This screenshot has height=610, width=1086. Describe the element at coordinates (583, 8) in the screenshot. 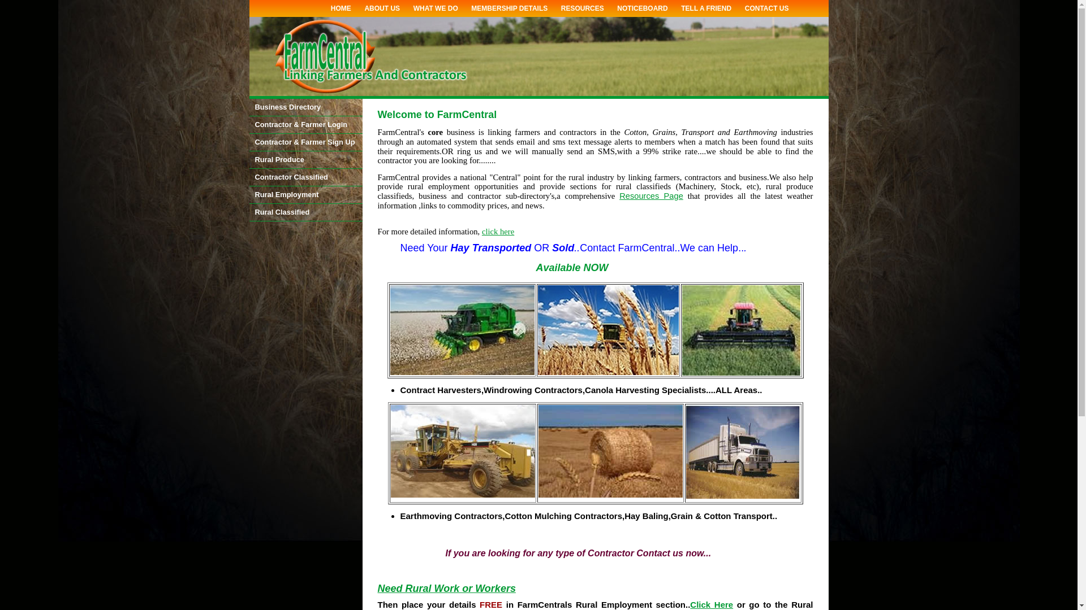

I see `RESOURCES` at that location.